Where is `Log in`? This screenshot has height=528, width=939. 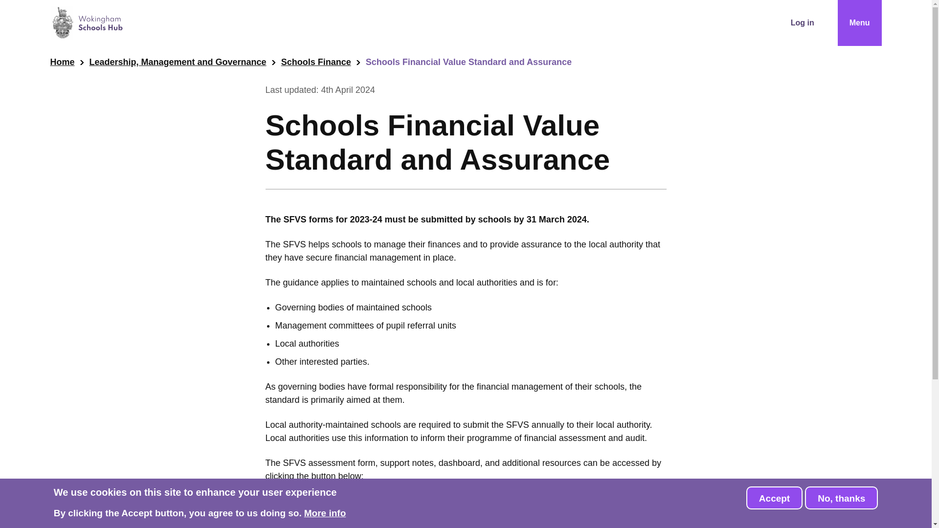 Log in is located at coordinates (803, 22).